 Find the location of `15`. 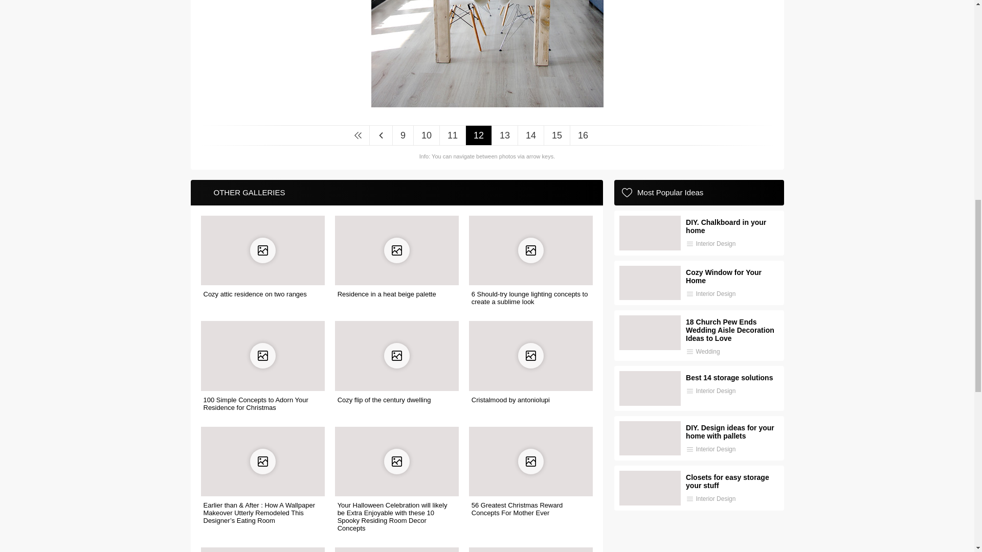

15 is located at coordinates (556, 135).